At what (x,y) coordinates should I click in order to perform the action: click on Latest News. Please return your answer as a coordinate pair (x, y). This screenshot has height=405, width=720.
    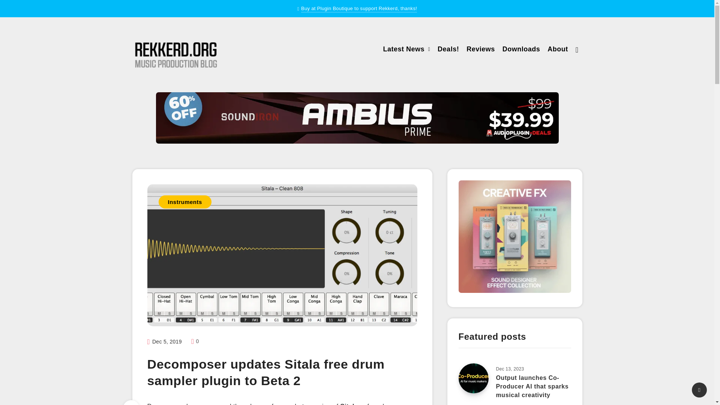
    Looking at the image, I should click on (403, 50).